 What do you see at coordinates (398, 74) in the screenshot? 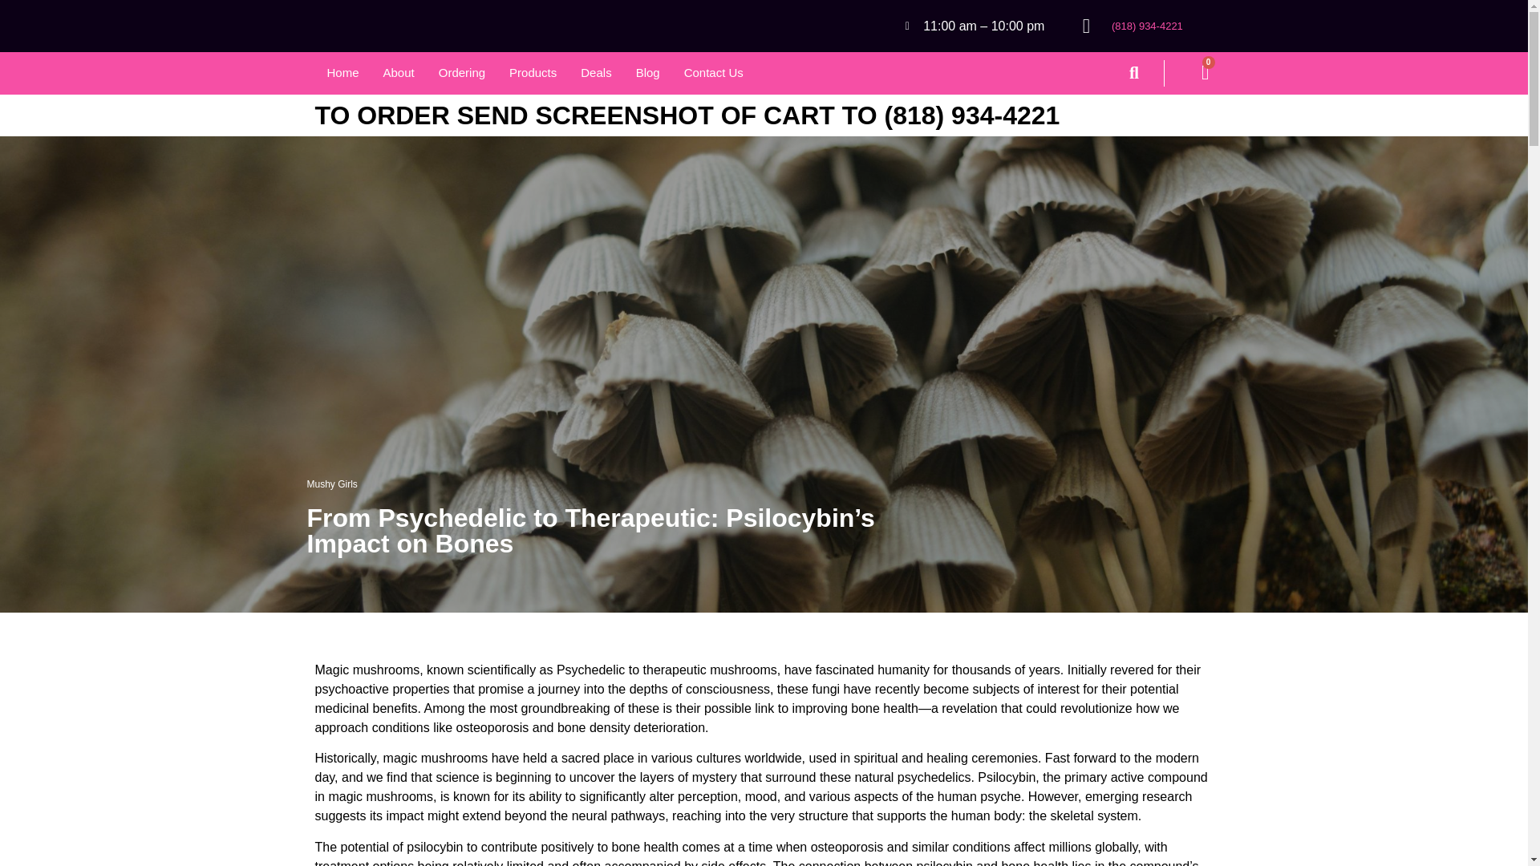
I see `About` at bounding box center [398, 74].